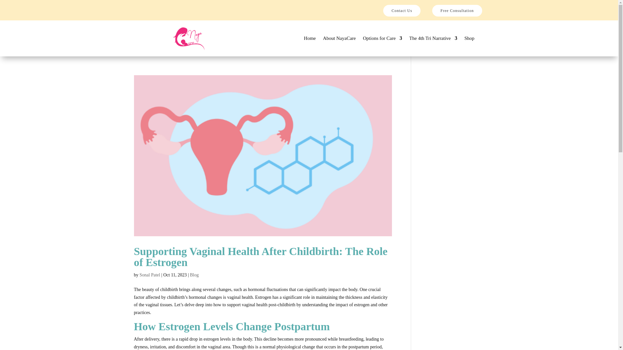 This screenshot has height=350, width=623. I want to click on Home, so click(310, 40).